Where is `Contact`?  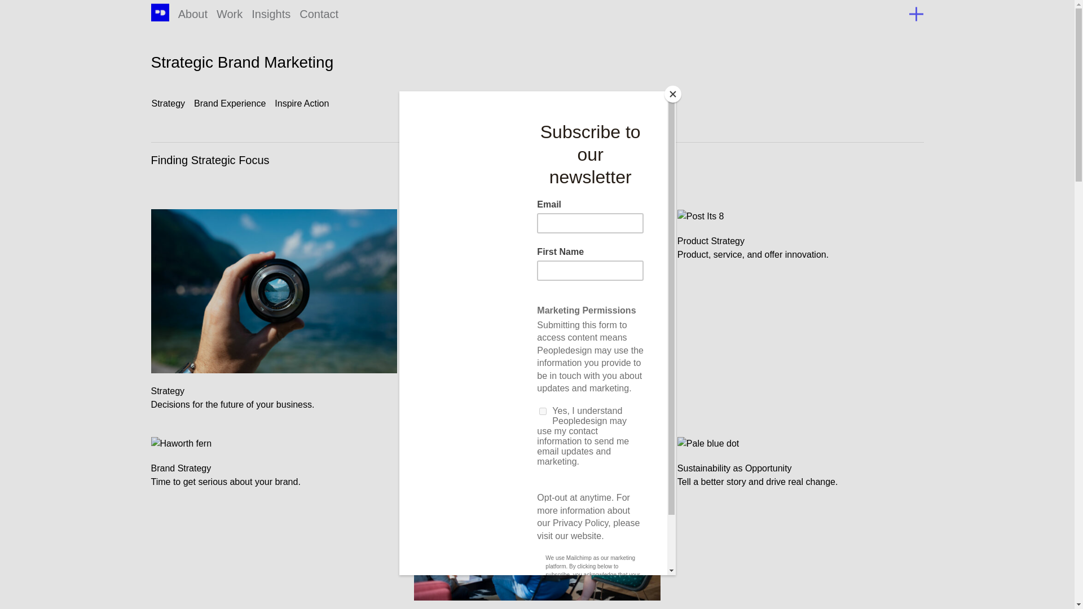
Contact is located at coordinates (271, 14).